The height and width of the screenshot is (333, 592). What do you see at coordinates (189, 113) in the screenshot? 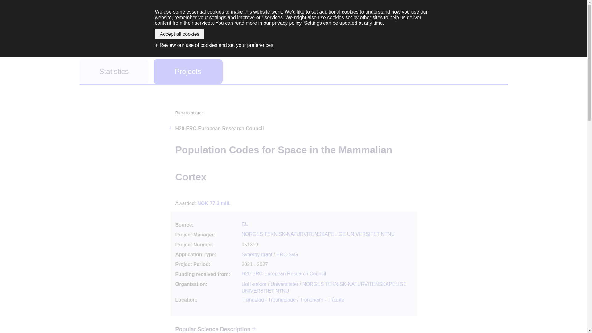
I see `Back to search` at bounding box center [189, 113].